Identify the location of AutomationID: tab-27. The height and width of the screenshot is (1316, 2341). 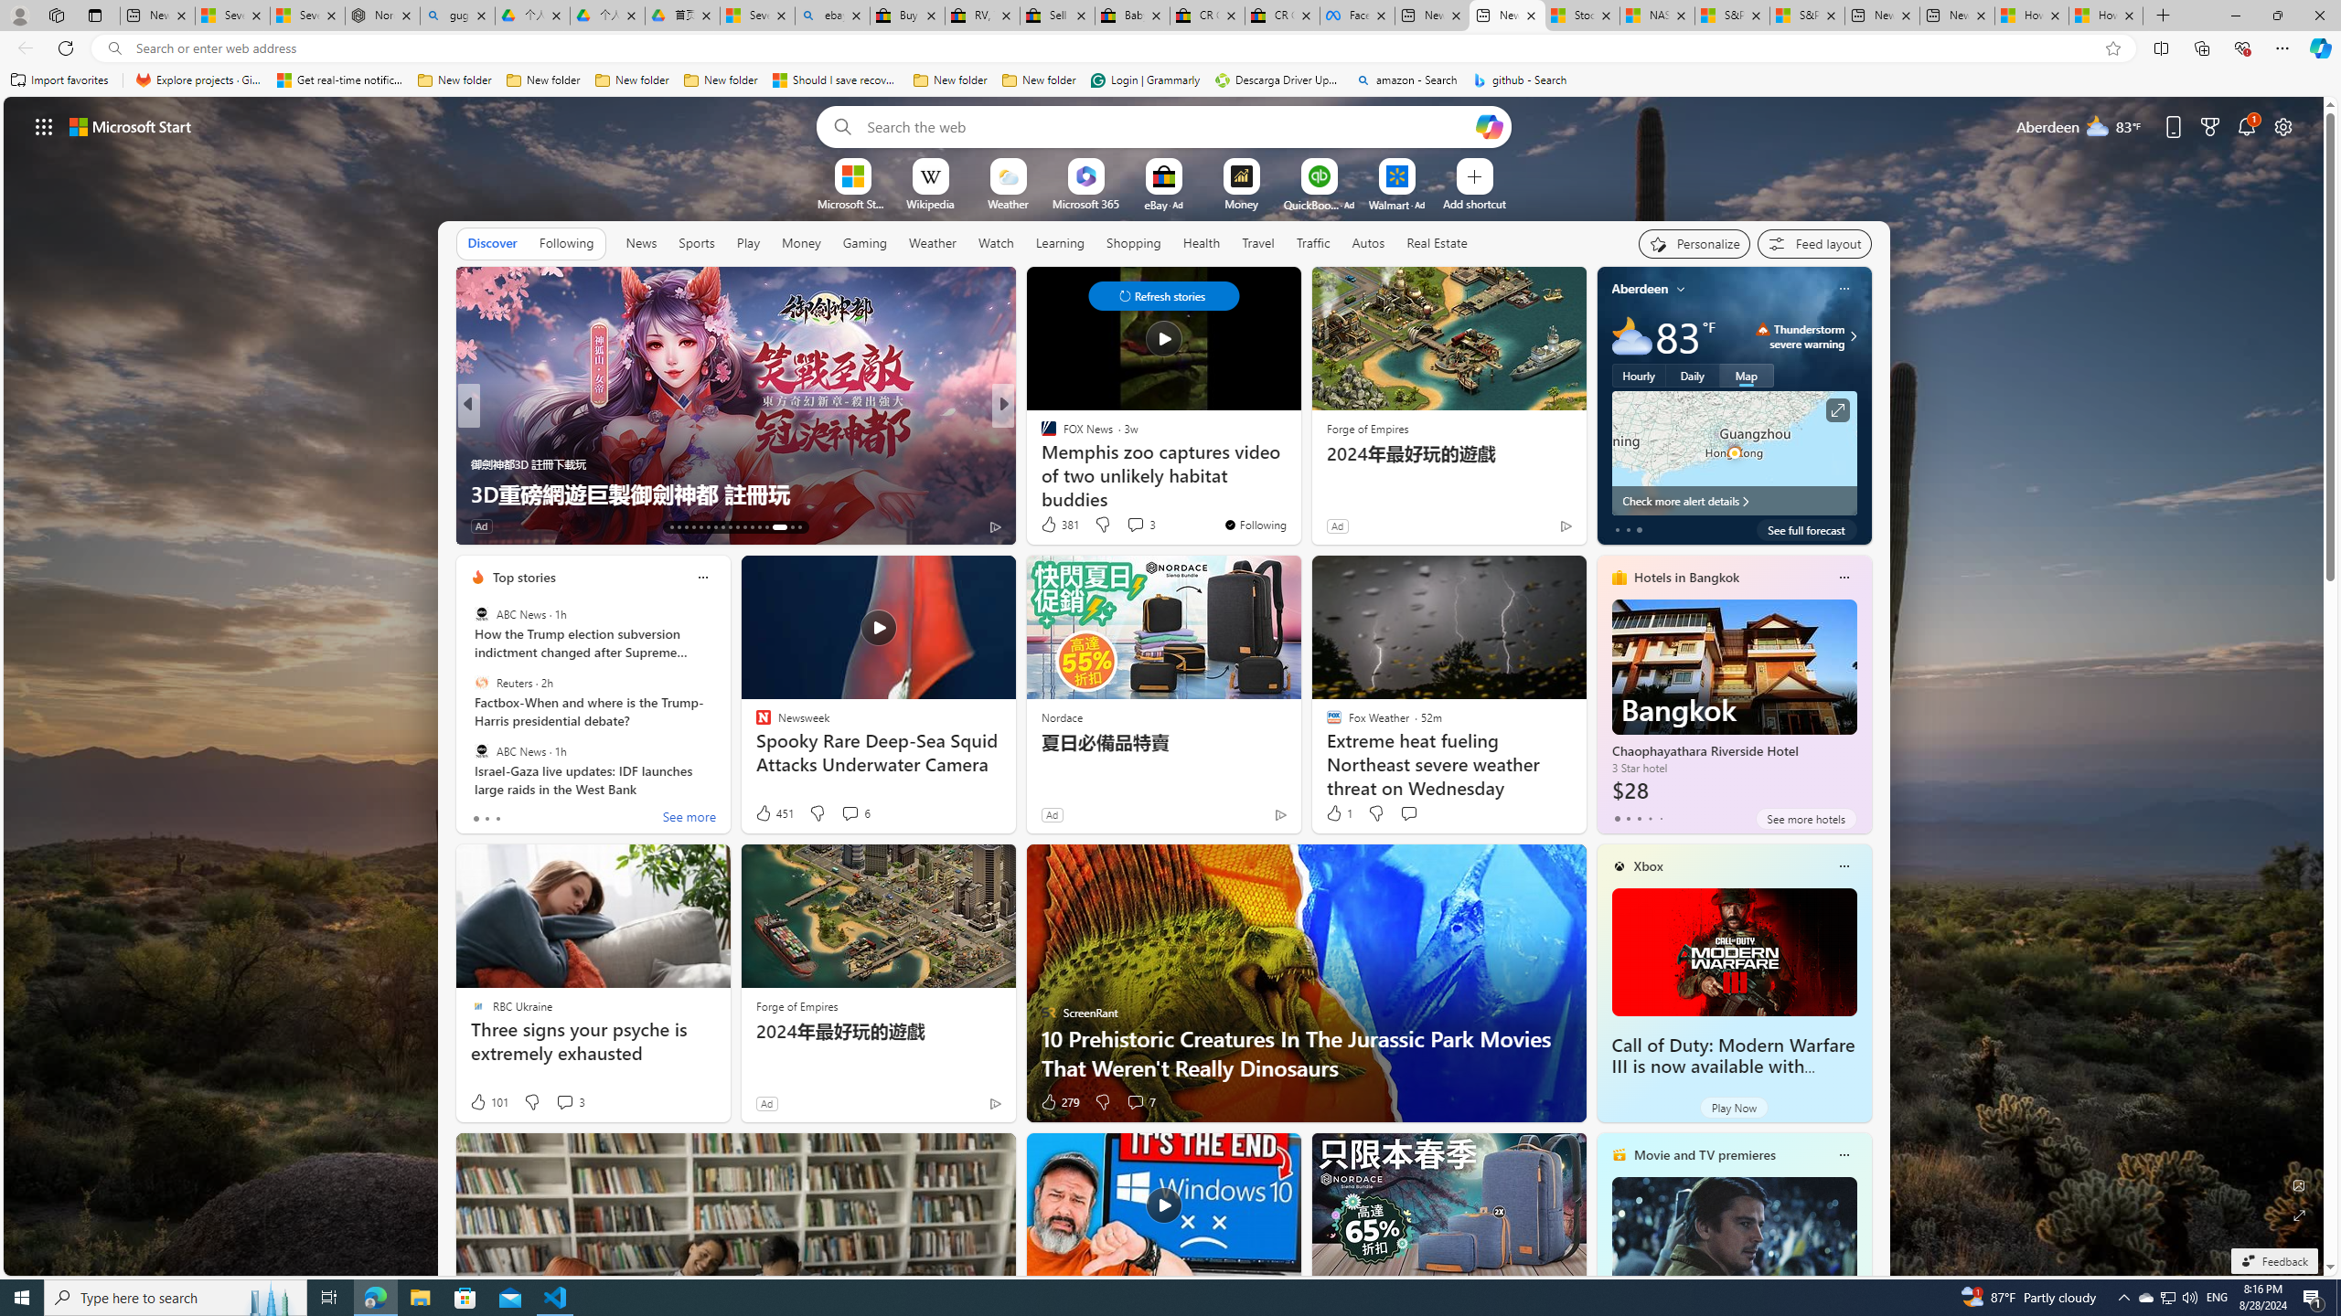
(774, 527).